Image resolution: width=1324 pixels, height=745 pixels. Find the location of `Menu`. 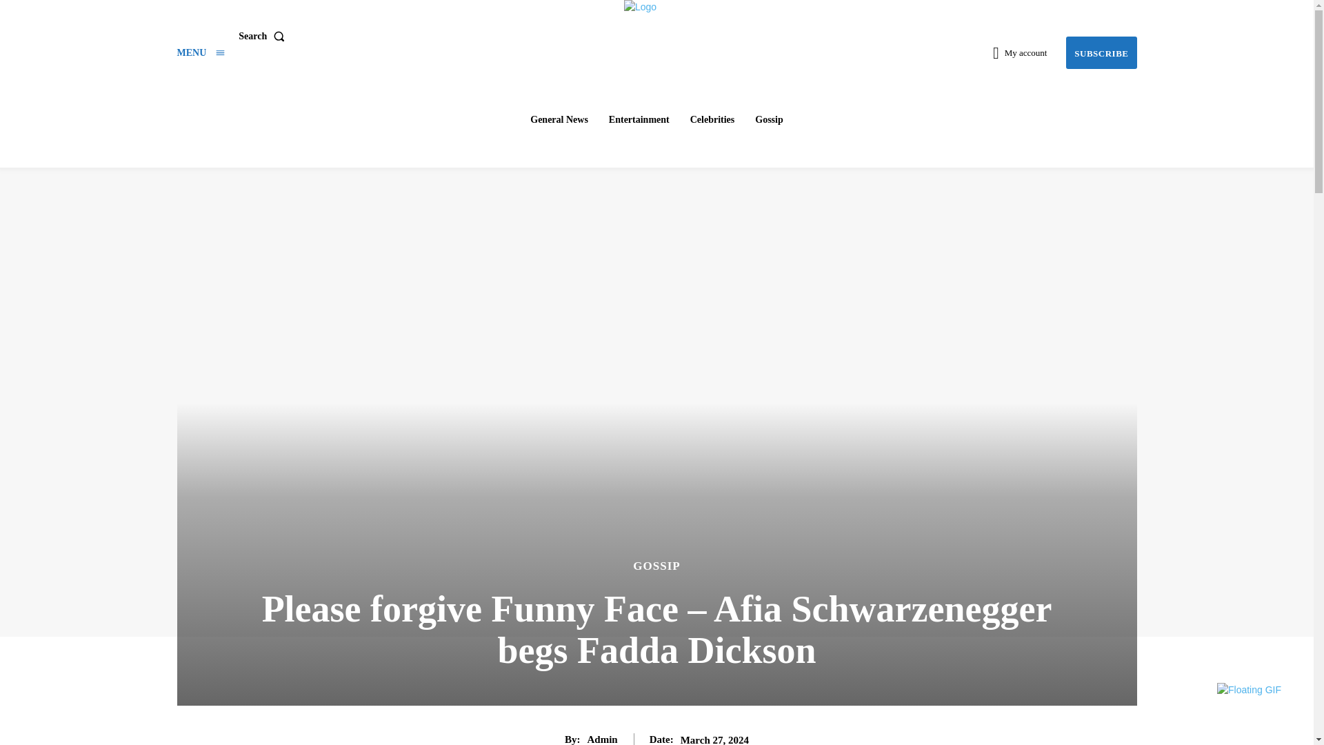

Menu is located at coordinates (200, 52).